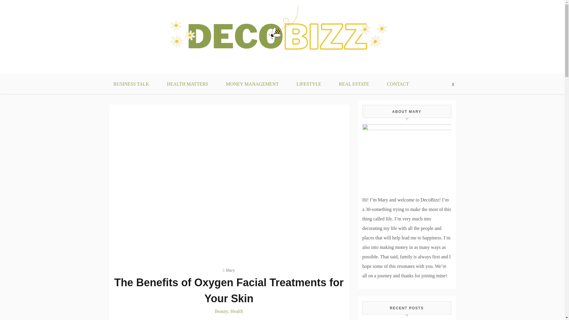 This screenshot has height=320, width=569. Describe the element at coordinates (309, 84) in the screenshot. I see `LIFESTYLE` at that location.